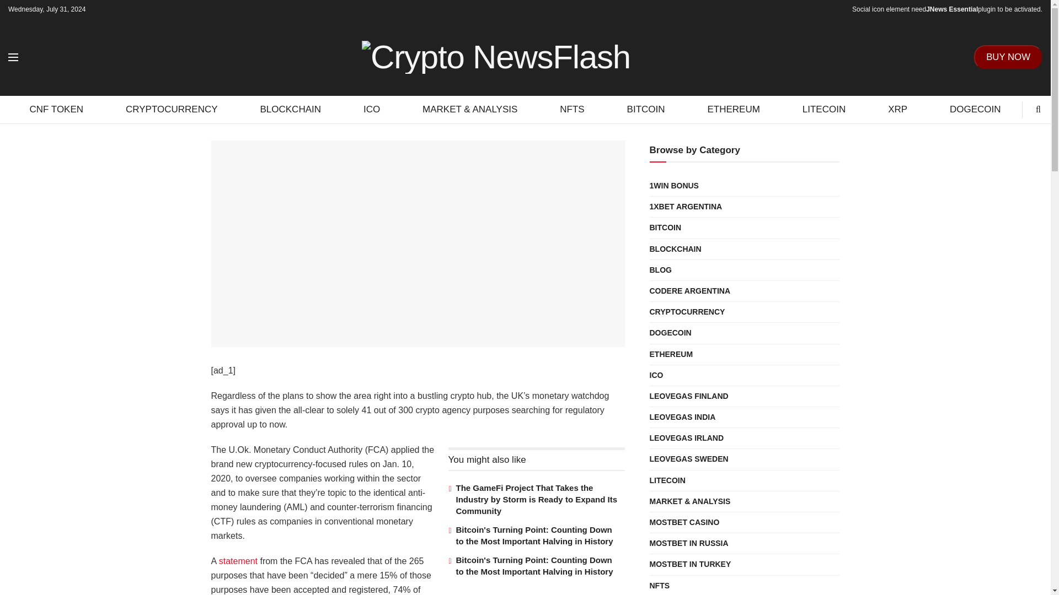  What do you see at coordinates (573, 109) in the screenshot?
I see `NFTS` at bounding box center [573, 109].